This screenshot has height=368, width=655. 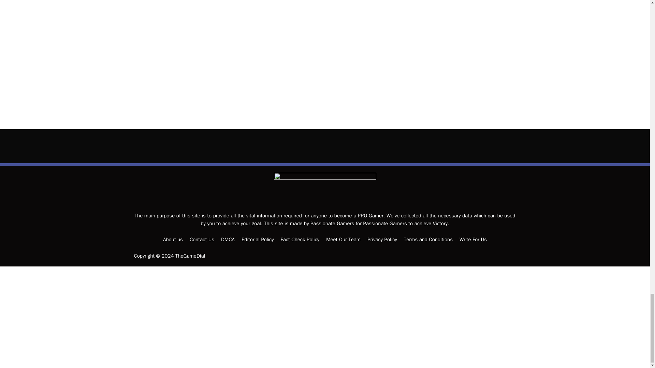 I want to click on About us, so click(x=173, y=239).